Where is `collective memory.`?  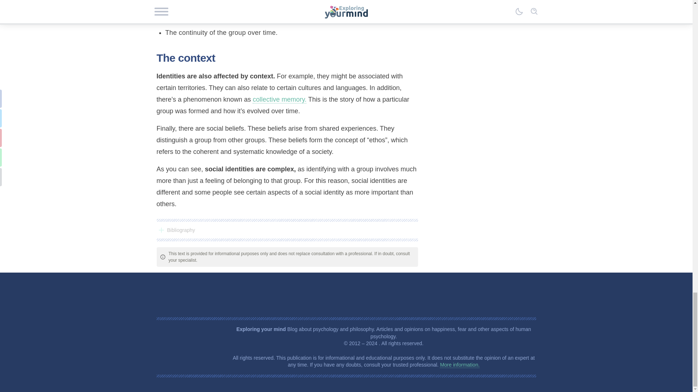 collective memory. is located at coordinates (279, 99).